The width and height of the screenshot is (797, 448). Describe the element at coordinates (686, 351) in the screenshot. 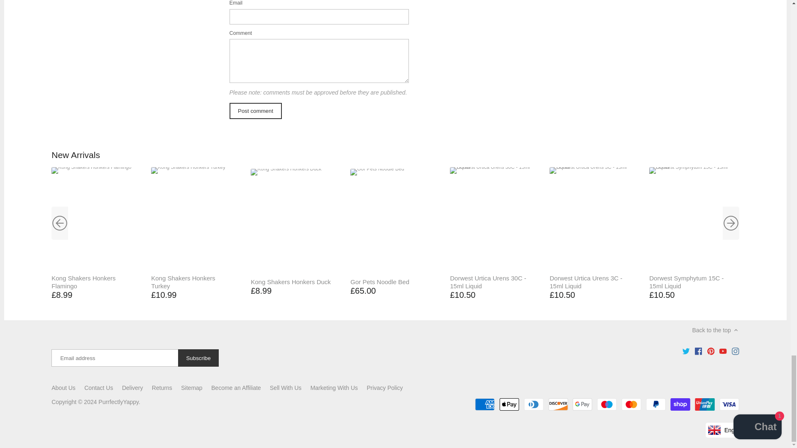

I see `Twitter` at that location.